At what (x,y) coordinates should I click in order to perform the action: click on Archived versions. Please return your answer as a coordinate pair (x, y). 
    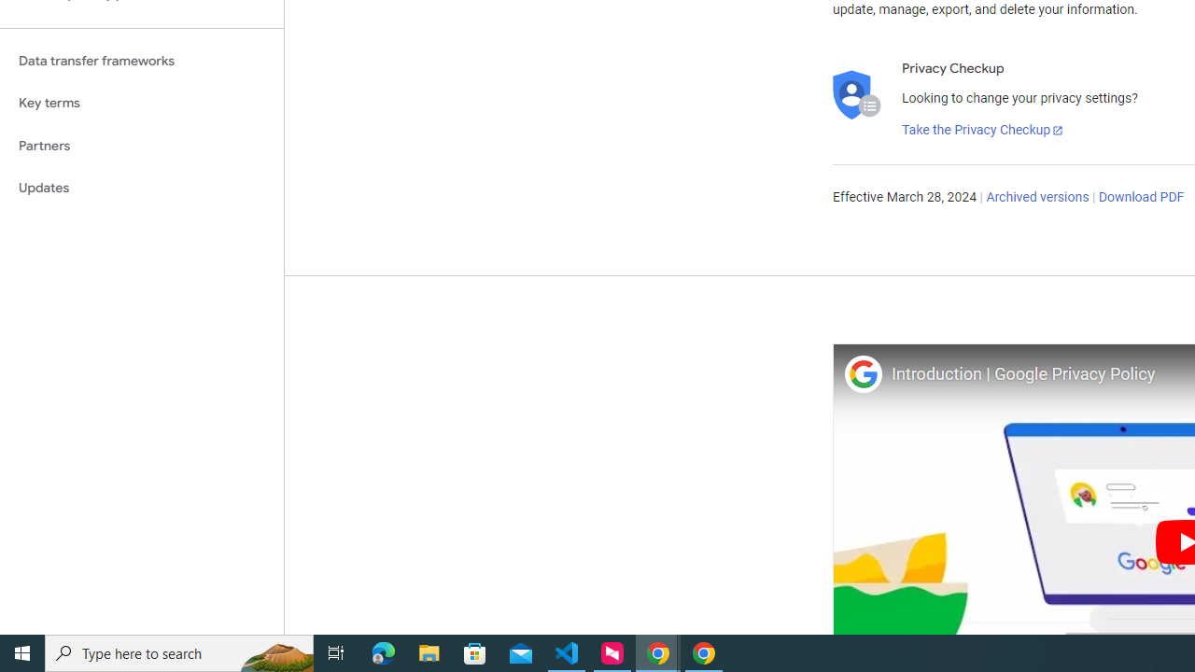
    Looking at the image, I should click on (1038, 198).